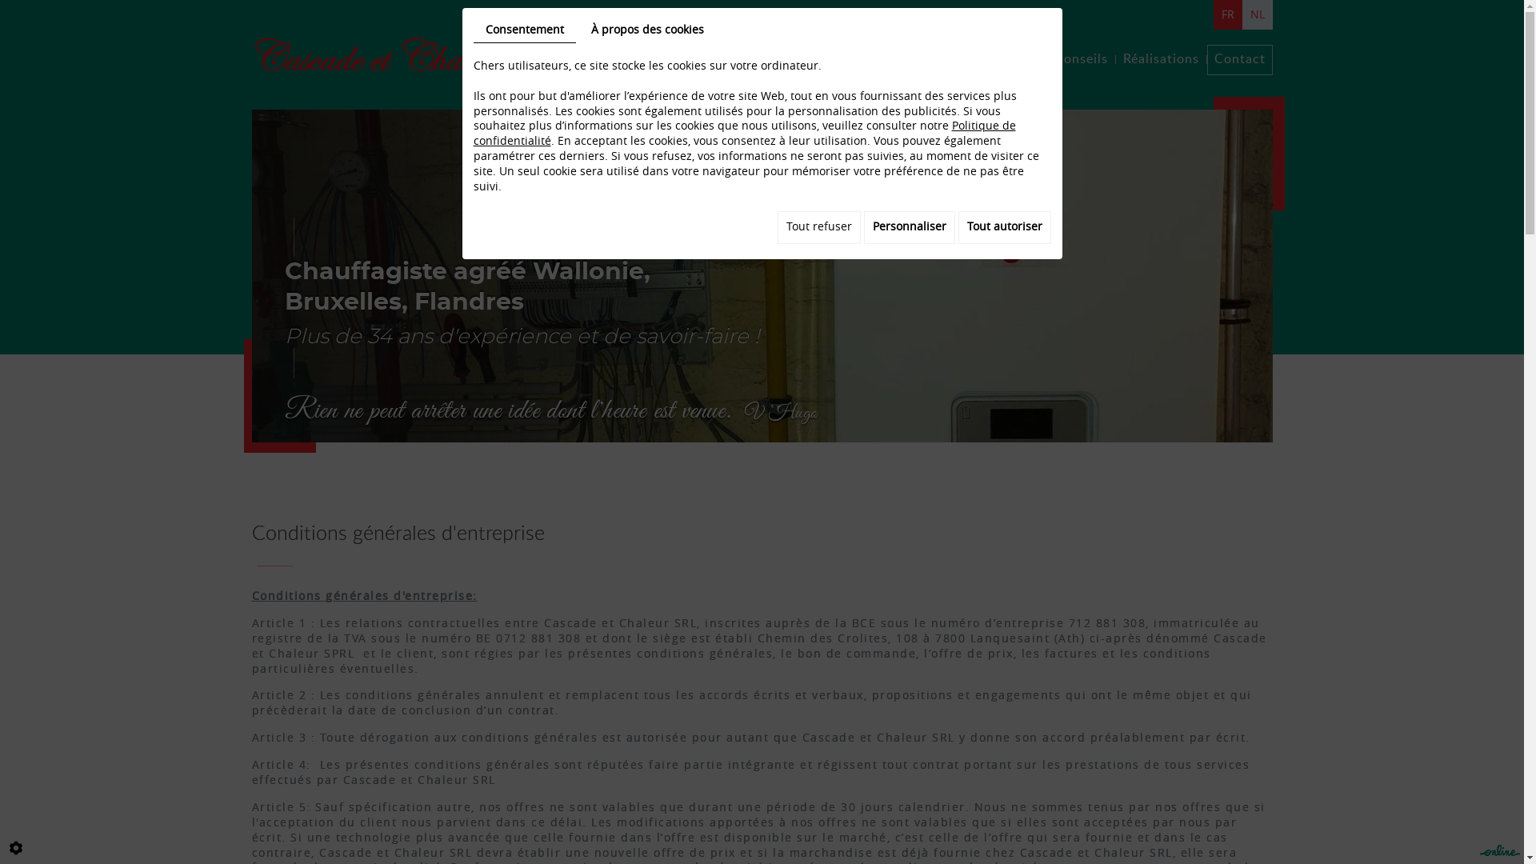  I want to click on Tutoriels, so click(1011, 60).